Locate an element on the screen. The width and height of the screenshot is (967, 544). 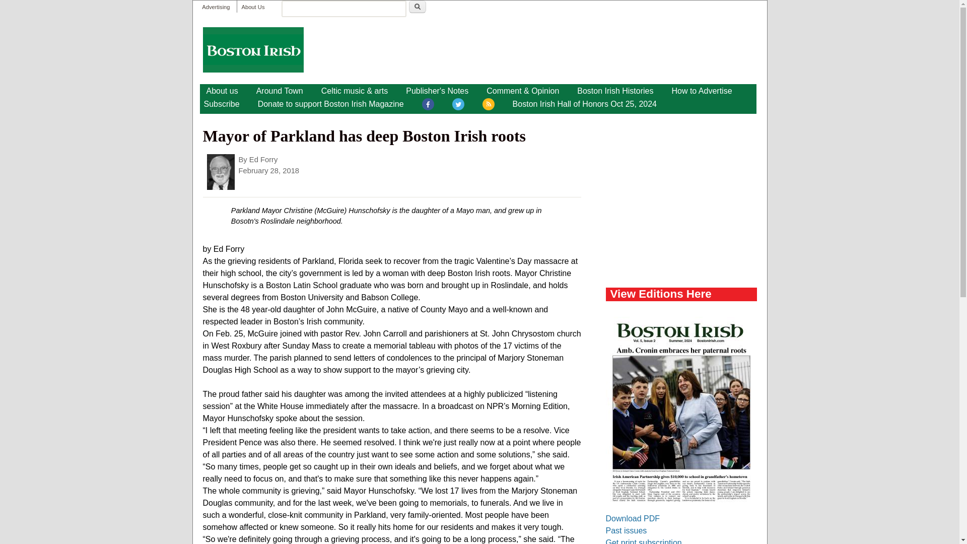
Subscribe is located at coordinates (221, 104).